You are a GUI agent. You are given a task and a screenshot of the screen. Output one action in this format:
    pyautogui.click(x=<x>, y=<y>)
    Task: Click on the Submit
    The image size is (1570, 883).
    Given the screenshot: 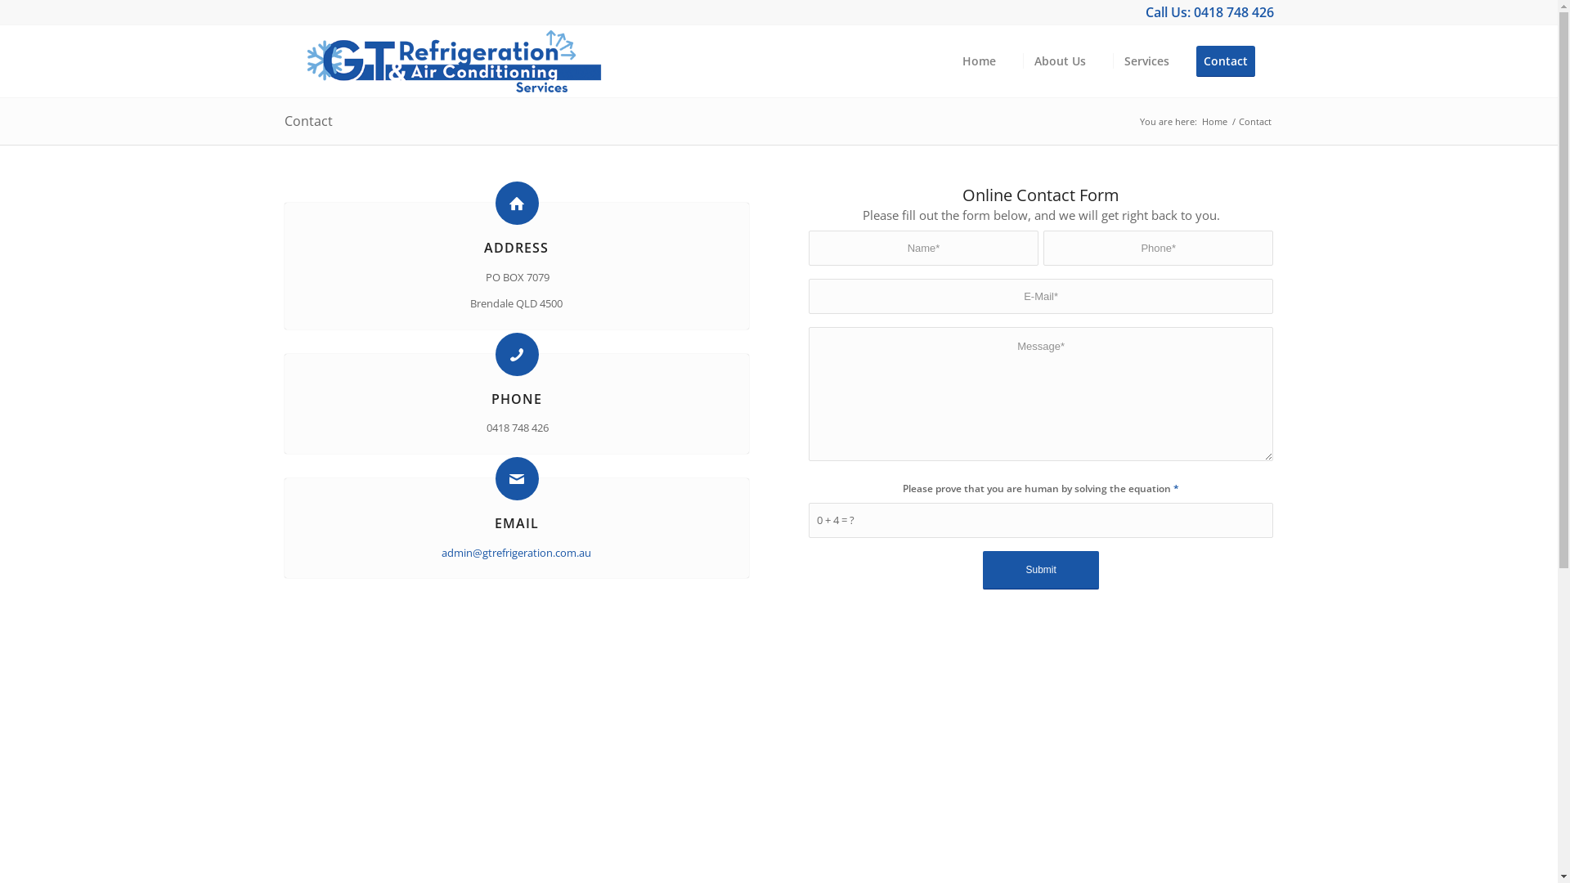 What is the action you would take?
    pyautogui.click(x=1041, y=571)
    